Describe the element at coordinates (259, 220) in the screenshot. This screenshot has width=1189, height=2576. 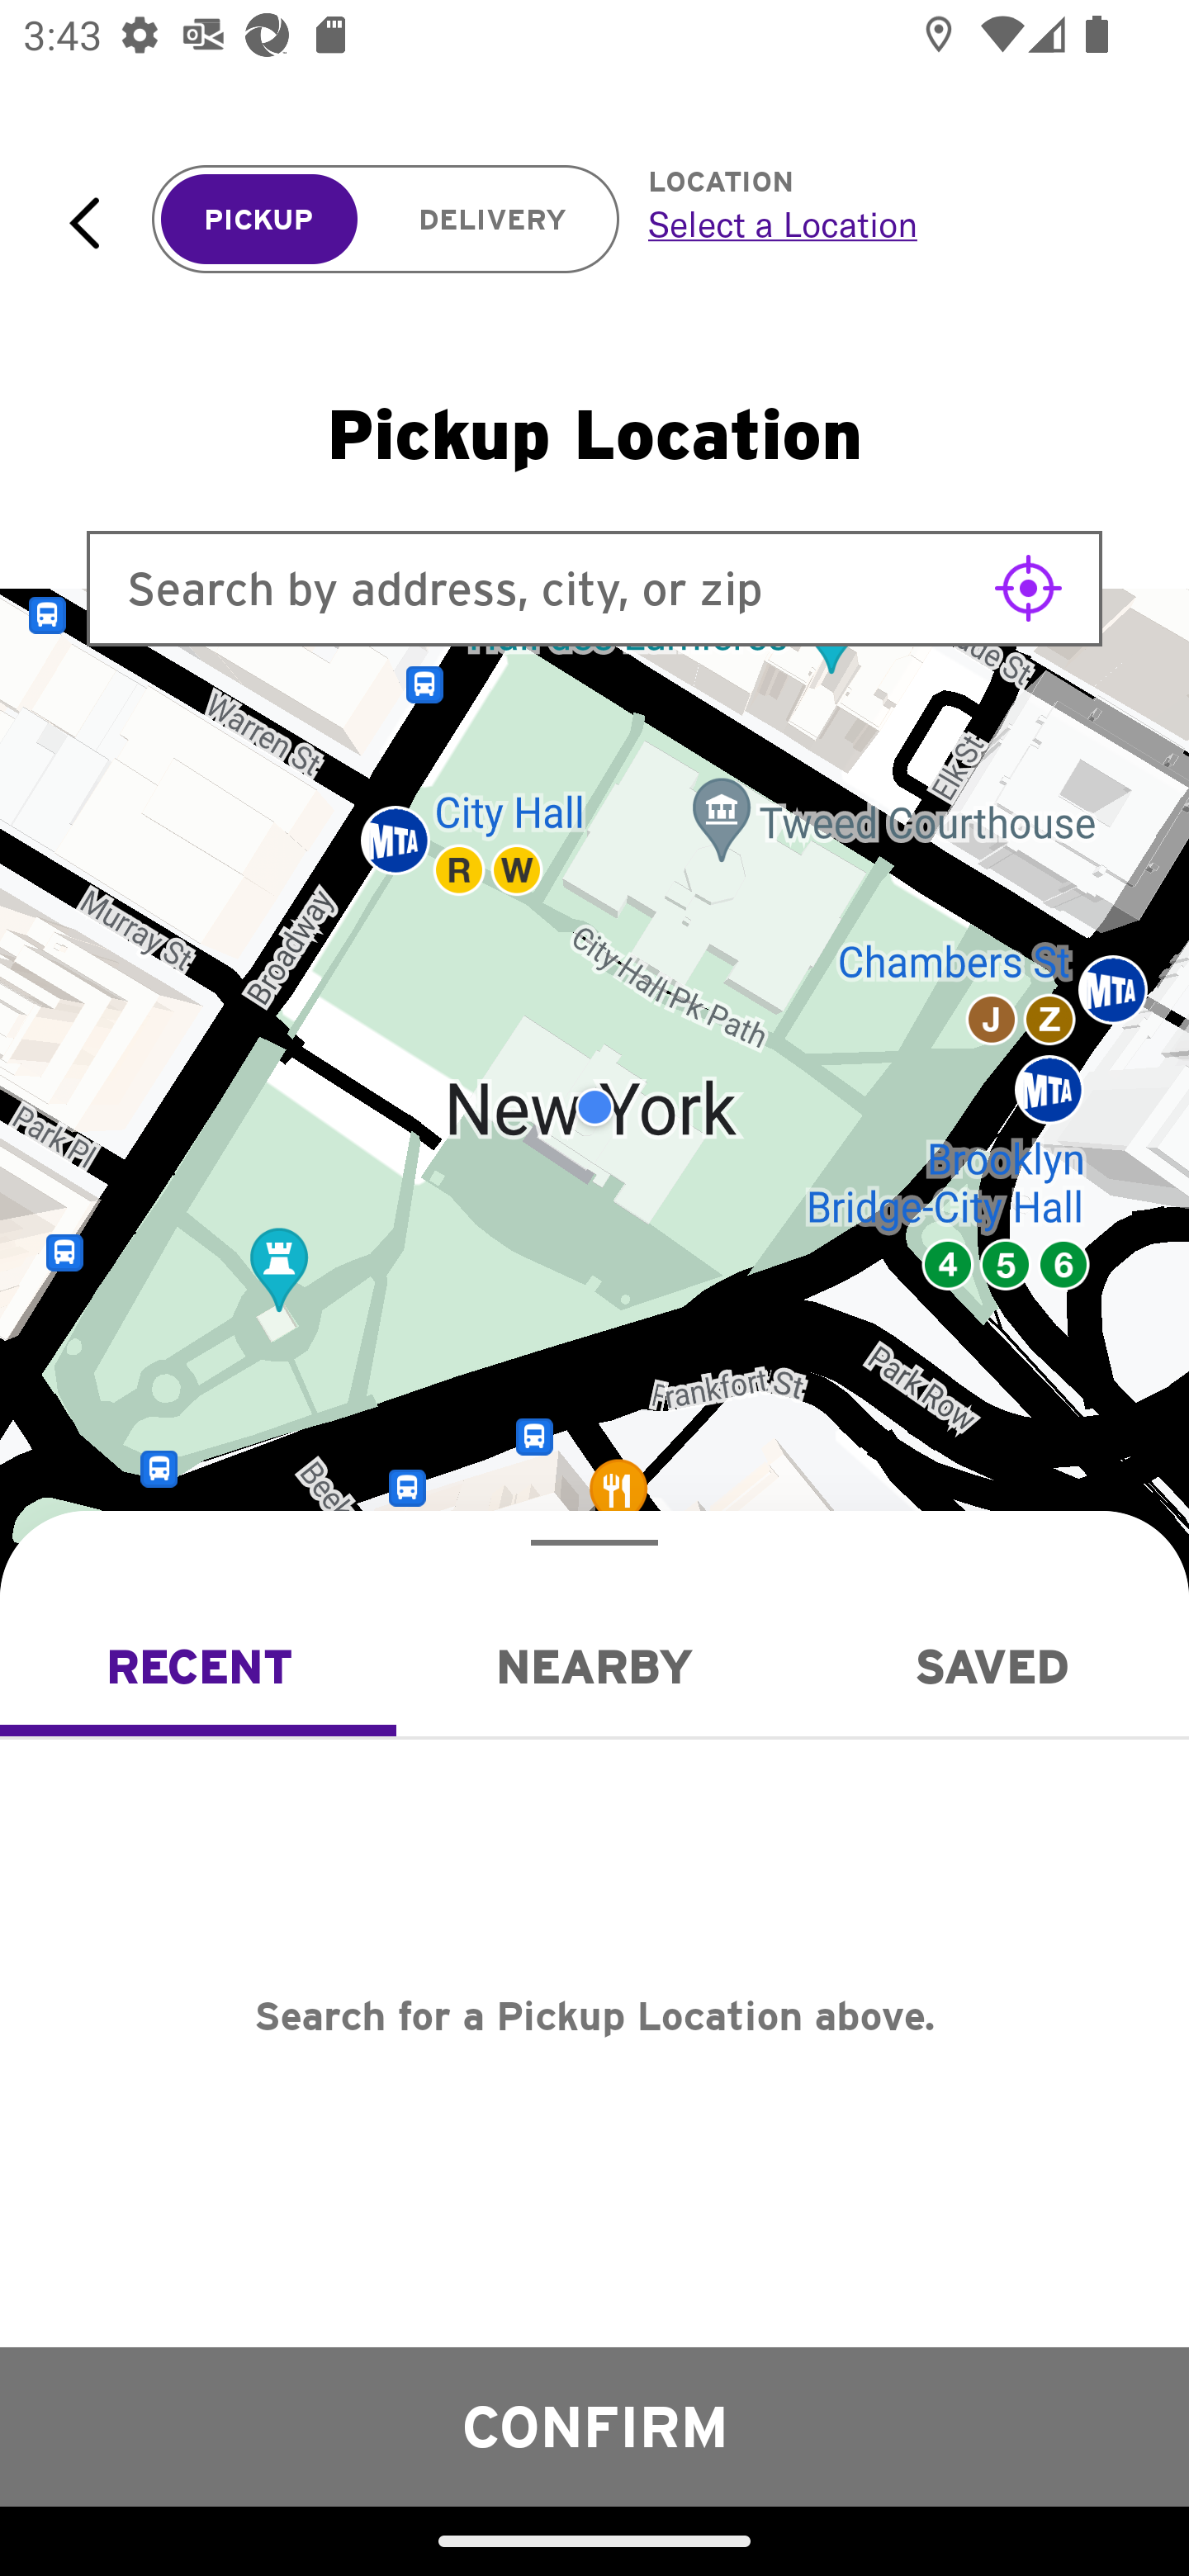
I see `PICKUP` at that location.